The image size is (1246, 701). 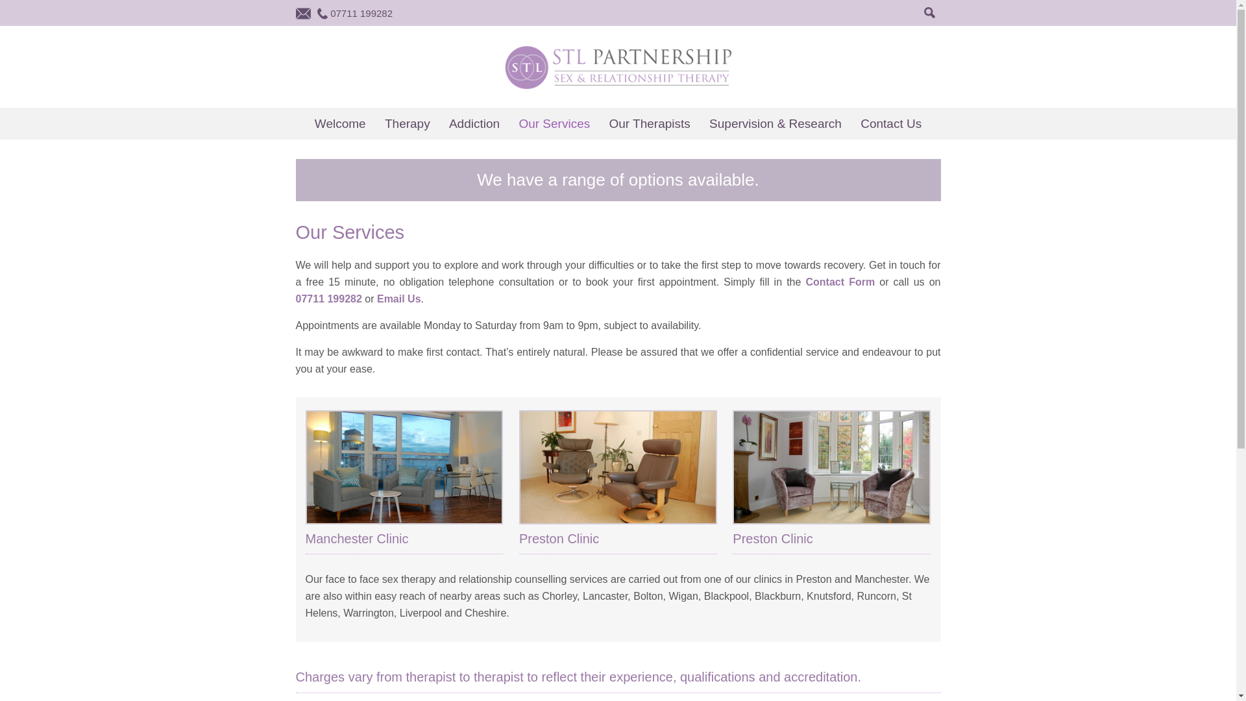 I want to click on 07711 199282, so click(x=329, y=299).